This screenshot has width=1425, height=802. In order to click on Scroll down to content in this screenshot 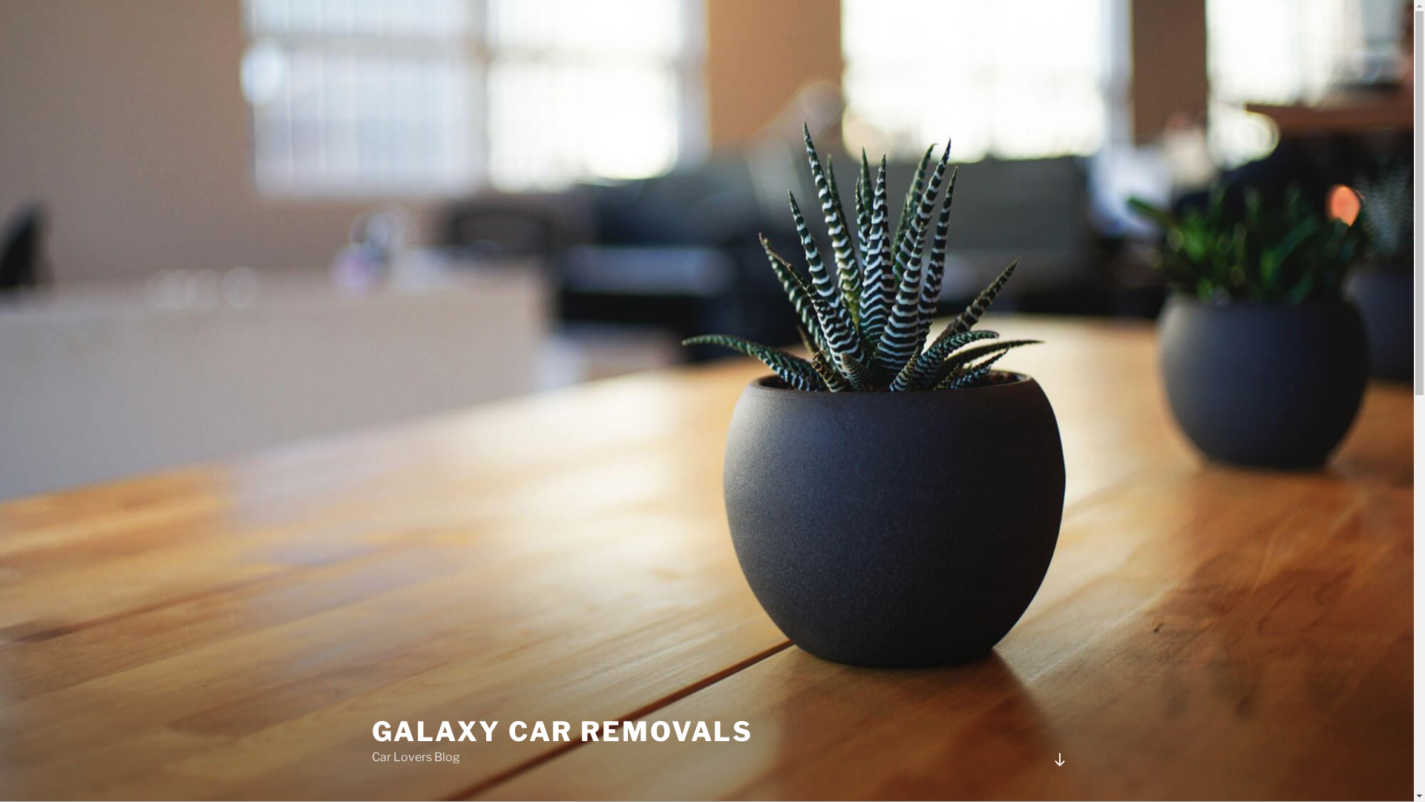, I will do `click(1059, 760)`.